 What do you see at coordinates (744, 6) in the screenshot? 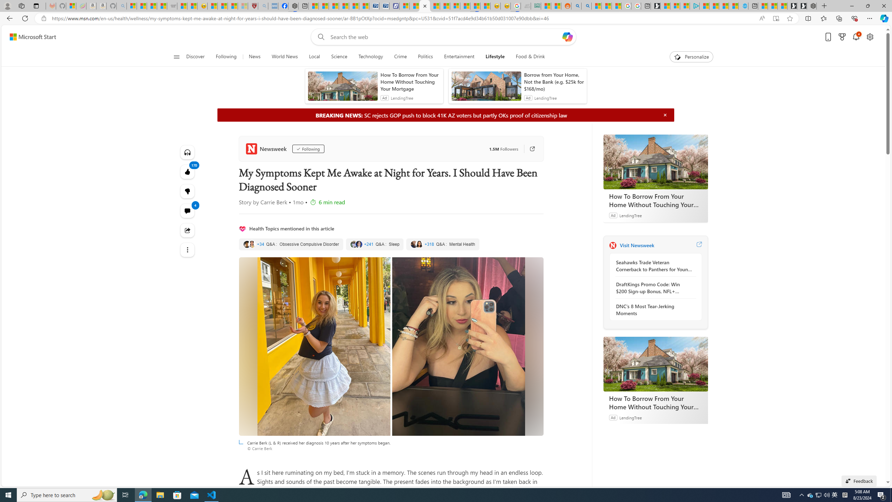
I see `Home | Sky Blue Bikes - Sky Blue Bikes` at bounding box center [744, 6].